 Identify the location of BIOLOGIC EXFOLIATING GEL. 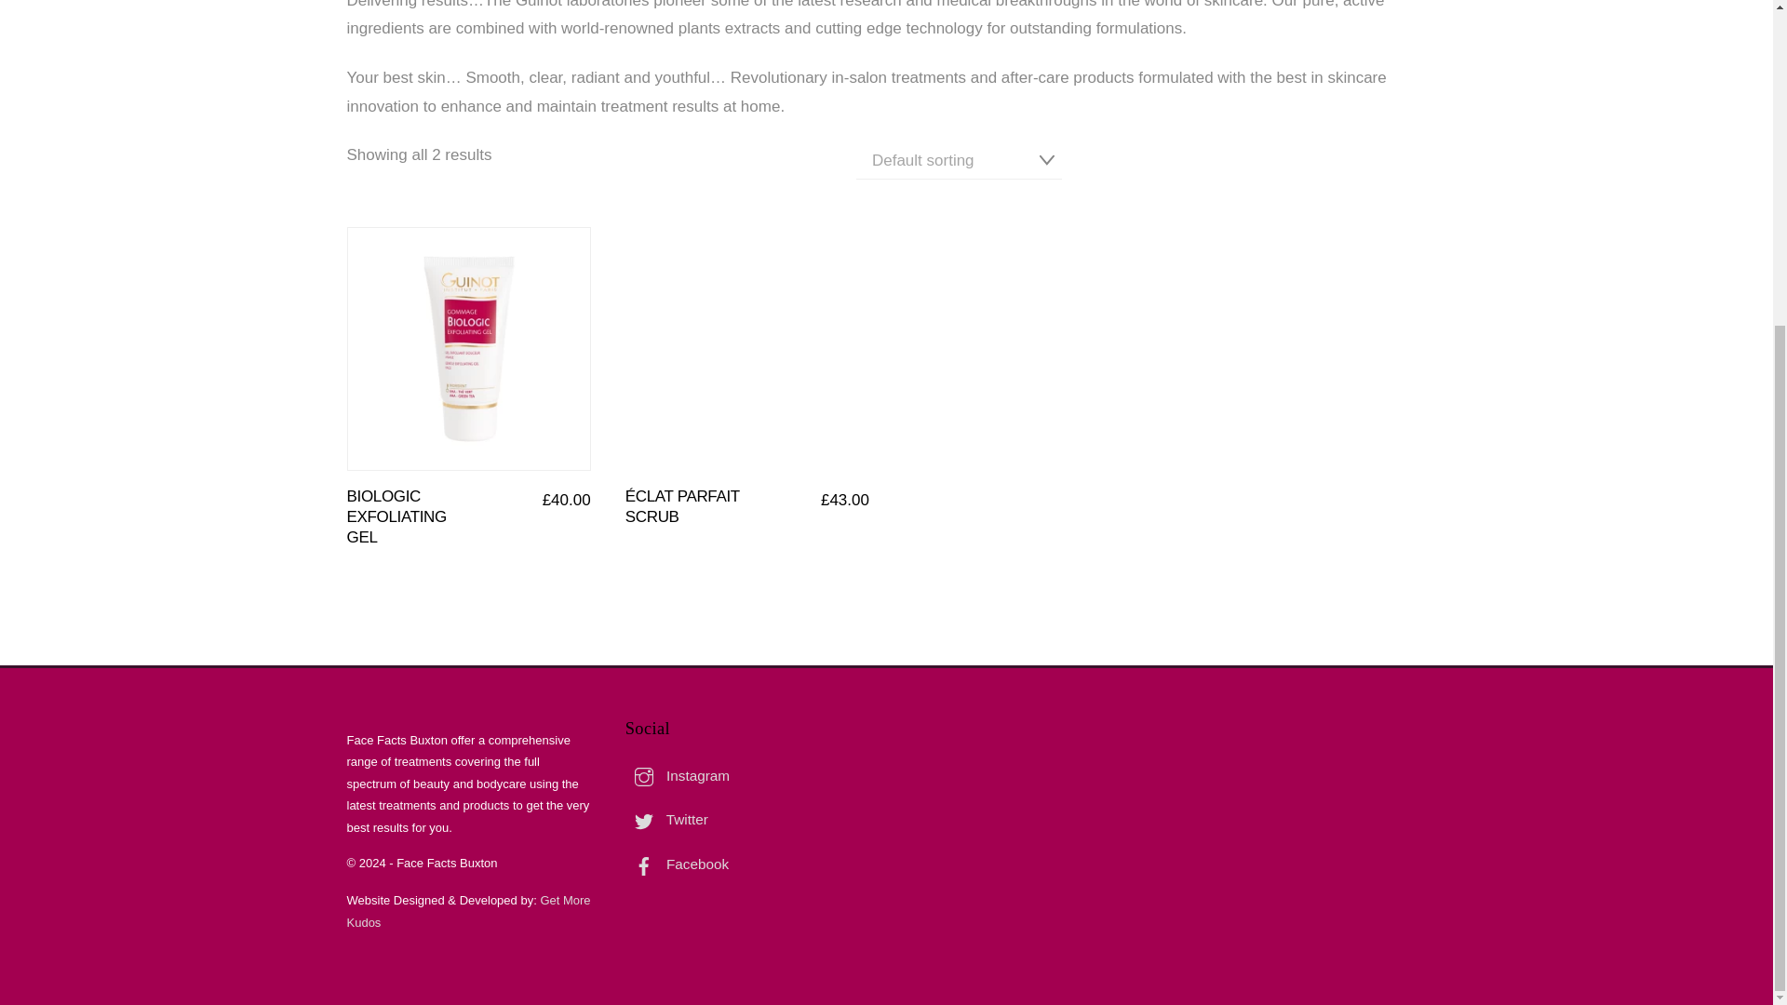
(396, 516).